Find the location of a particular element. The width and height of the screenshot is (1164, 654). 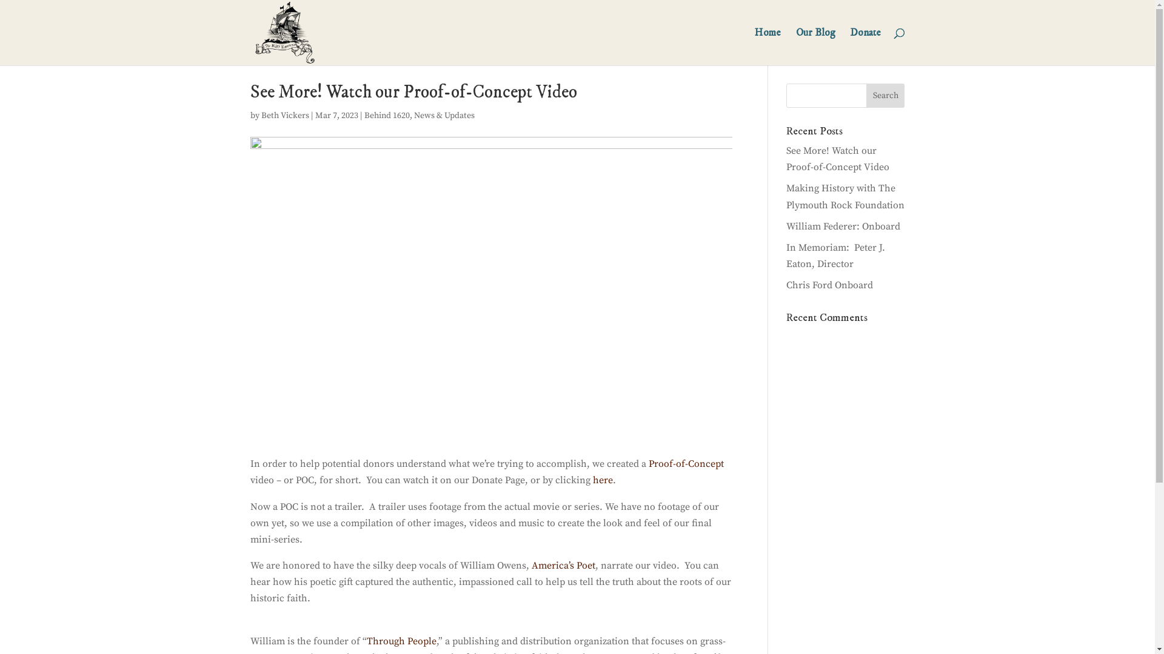

Through People is located at coordinates (401, 641).